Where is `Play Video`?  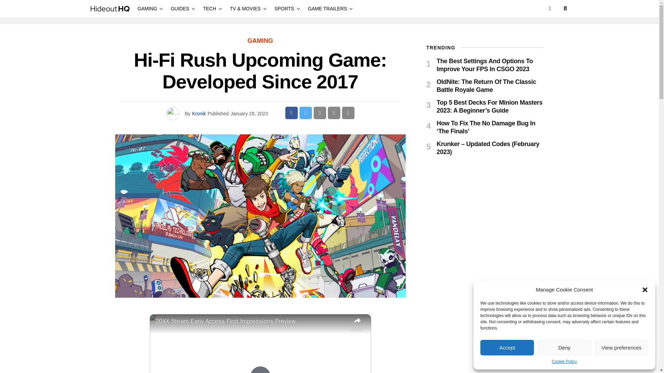
Play Video is located at coordinates (260, 370).